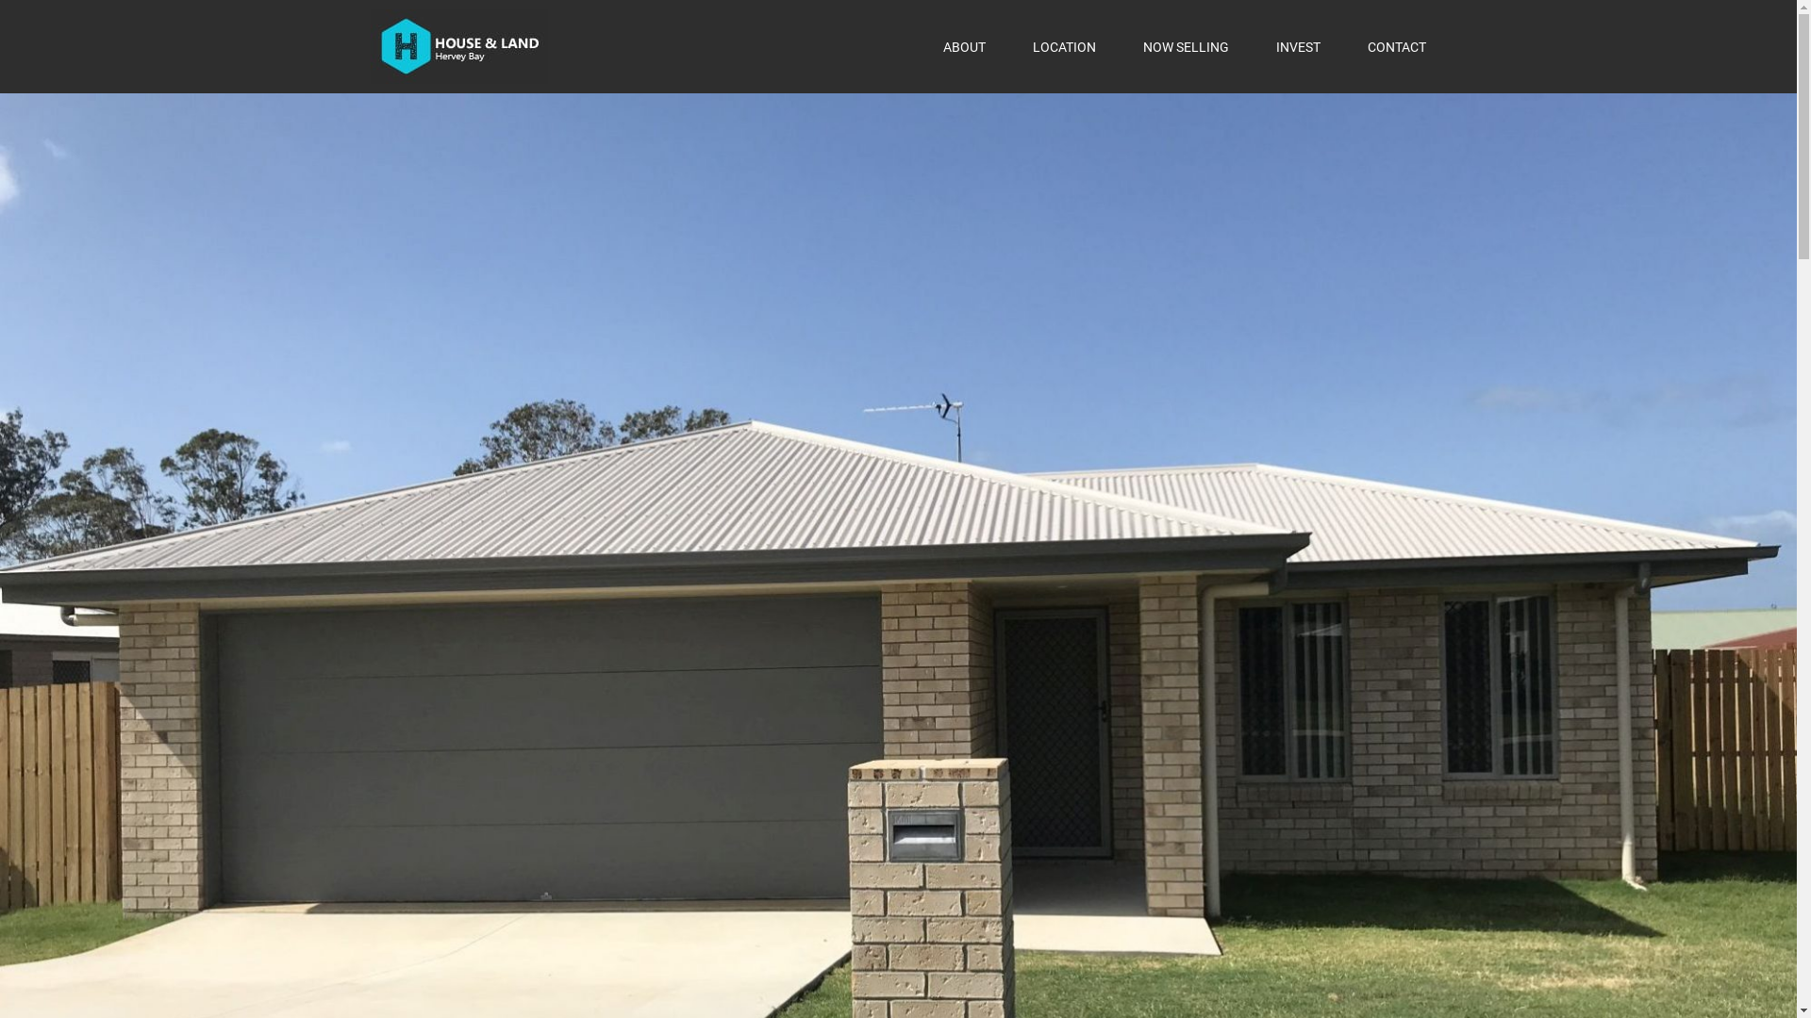  I want to click on NOW SELLING, so click(1187, 46).